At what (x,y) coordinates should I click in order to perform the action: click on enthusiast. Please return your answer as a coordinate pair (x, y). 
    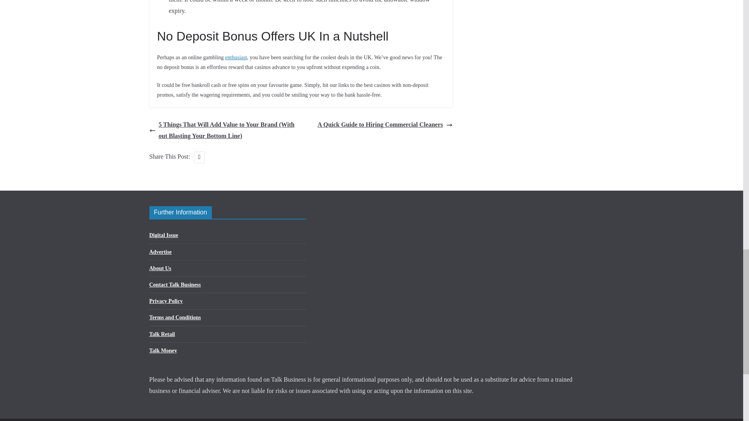
    Looking at the image, I should click on (236, 58).